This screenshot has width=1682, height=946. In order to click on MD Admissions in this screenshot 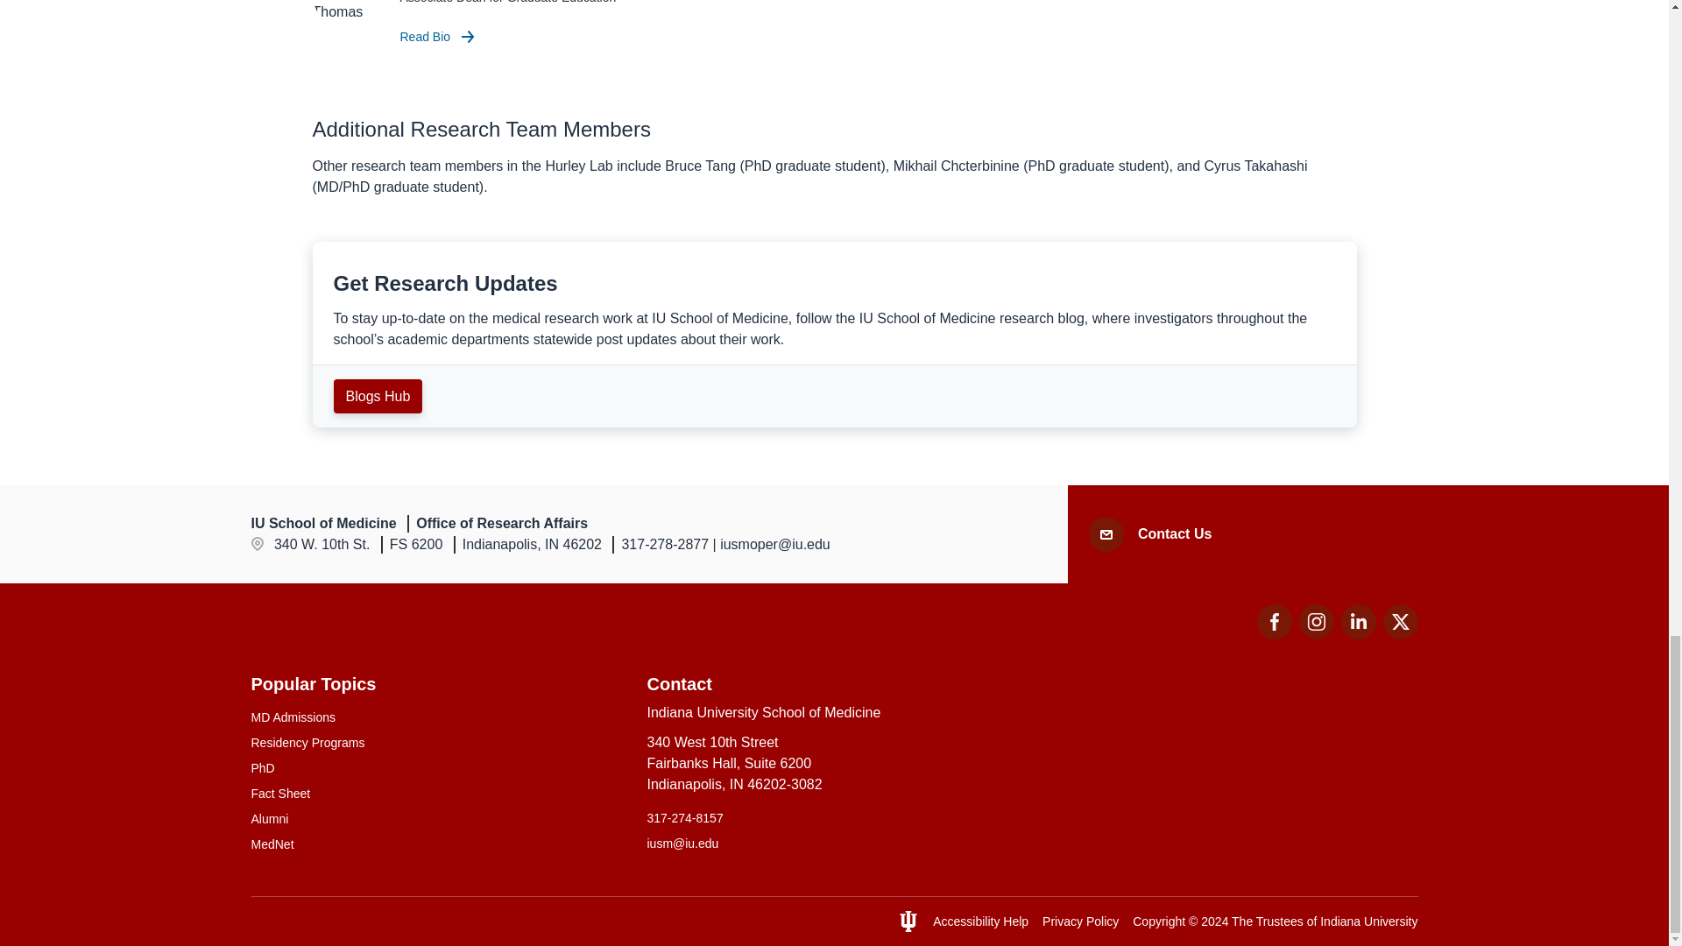, I will do `click(1316, 622)`.